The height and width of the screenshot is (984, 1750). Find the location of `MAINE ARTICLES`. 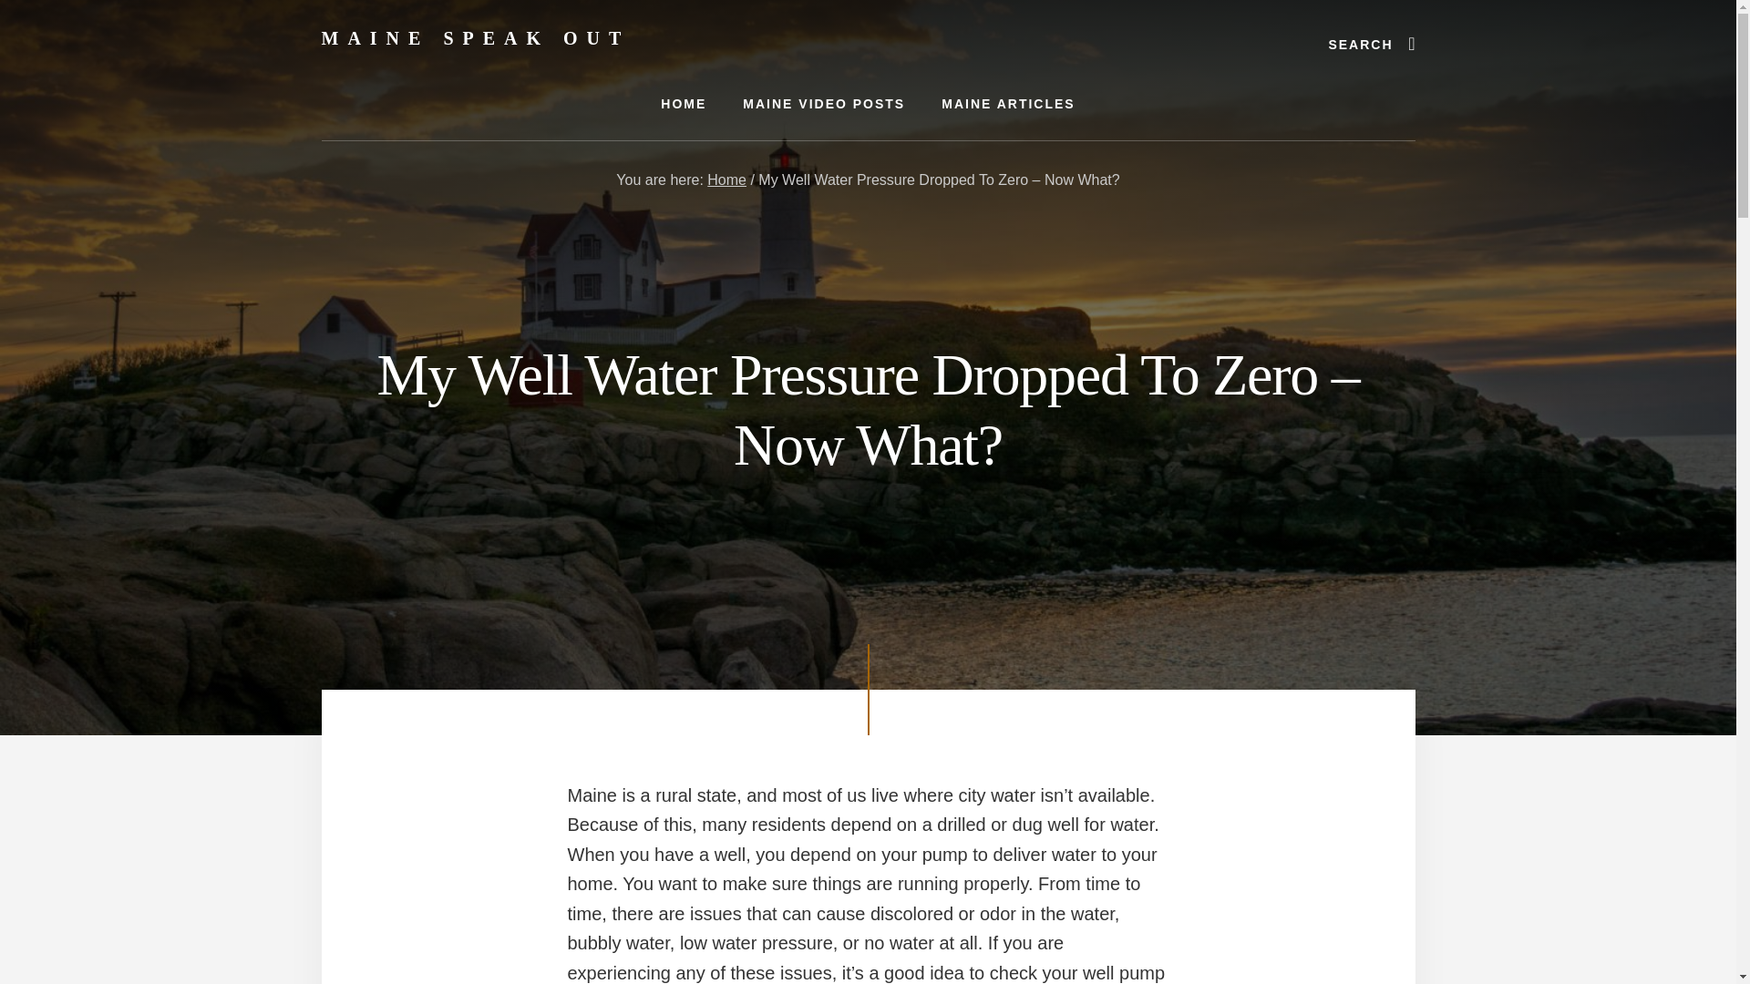

MAINE ARTICLES is located at coordinates (1008, 104).